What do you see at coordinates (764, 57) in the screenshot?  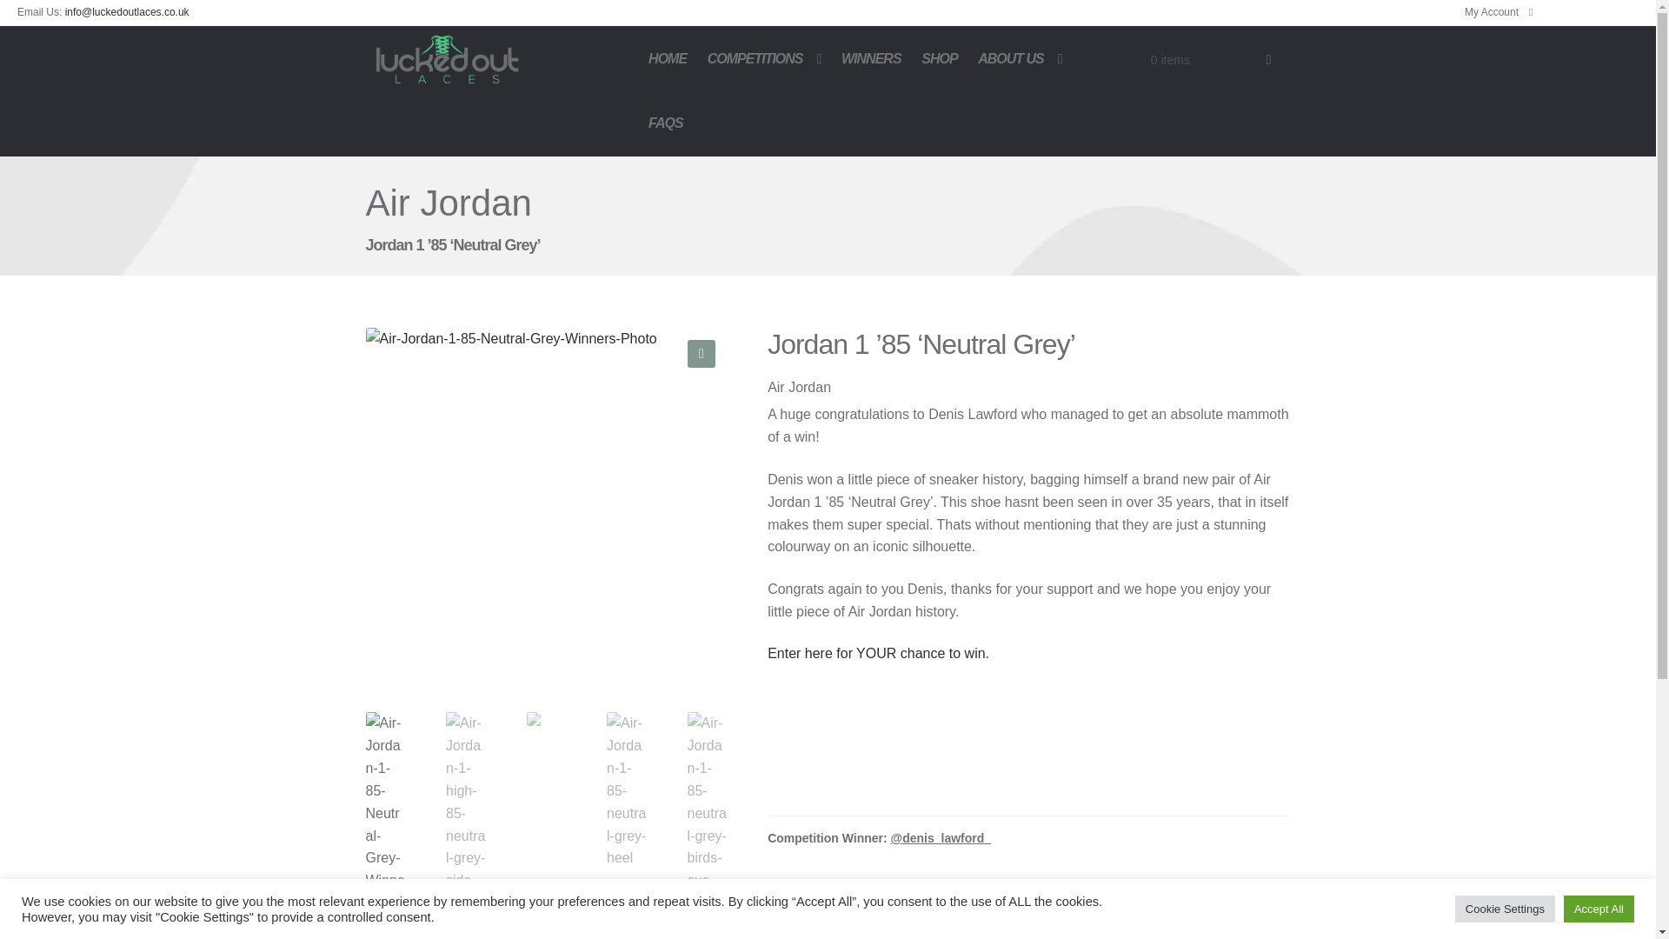 I see `COMPETITIONS` at bounding box center [764, 57].